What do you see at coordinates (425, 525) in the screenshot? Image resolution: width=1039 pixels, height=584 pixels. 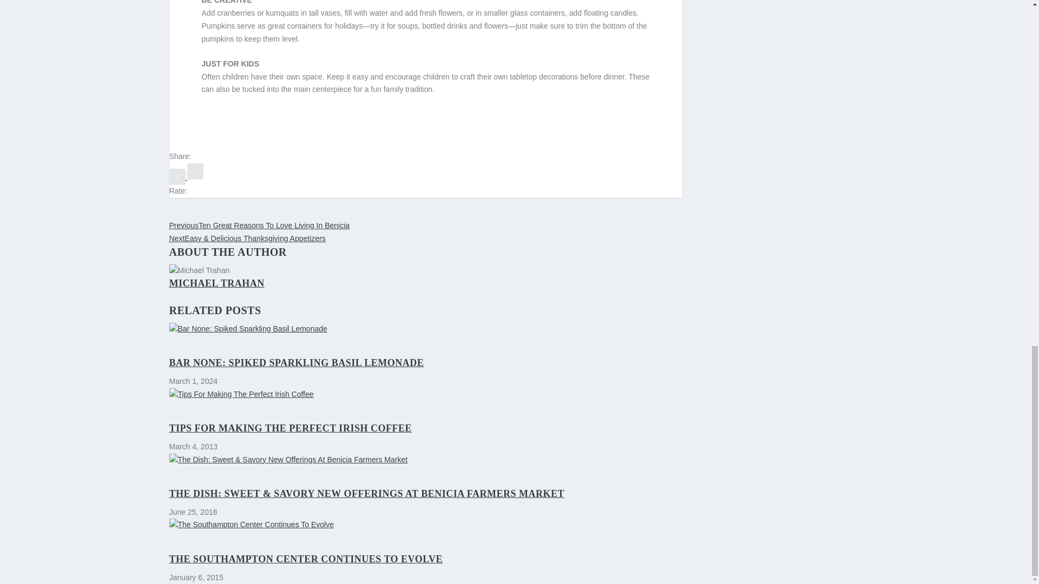 I see `The Southampton Center Continues To Evolve` at bounding box center [425, 525].